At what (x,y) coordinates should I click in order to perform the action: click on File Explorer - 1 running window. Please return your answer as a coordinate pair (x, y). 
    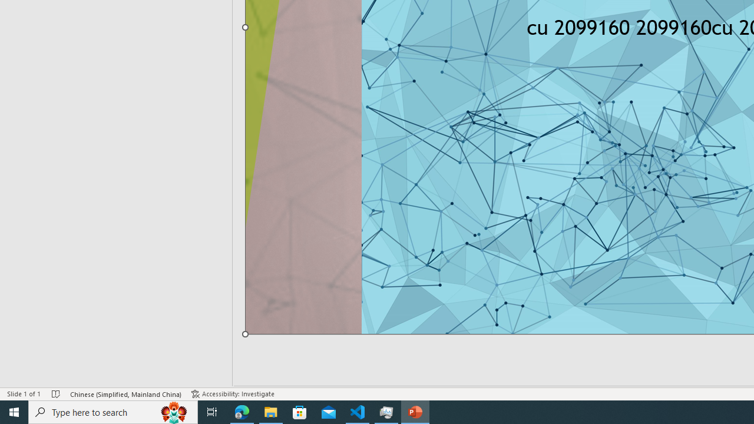
    Looking at the image, I should click on (271, 412).